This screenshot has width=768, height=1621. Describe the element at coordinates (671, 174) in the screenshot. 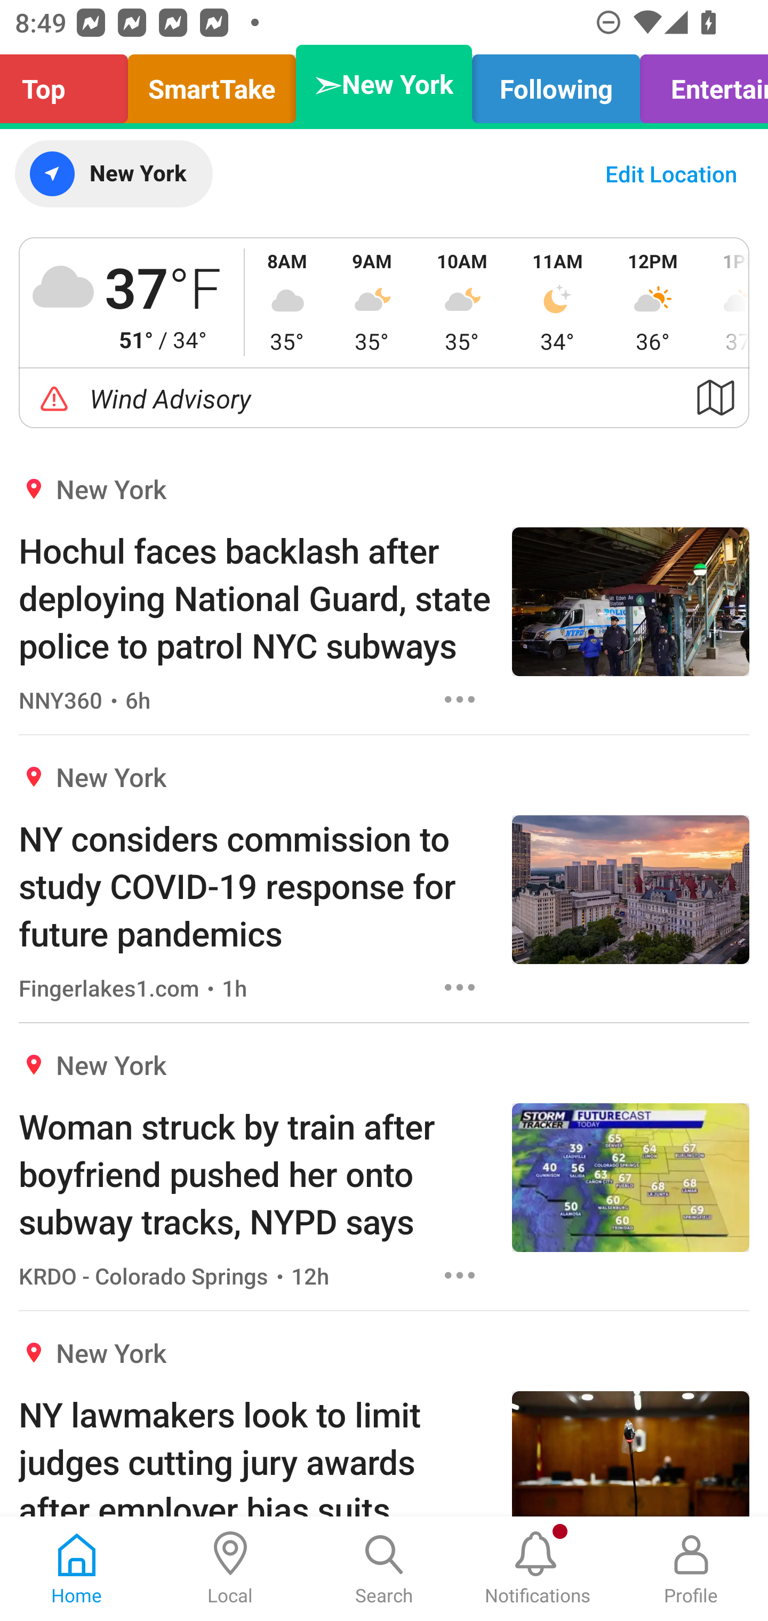

I see `Edit Location` at that location.